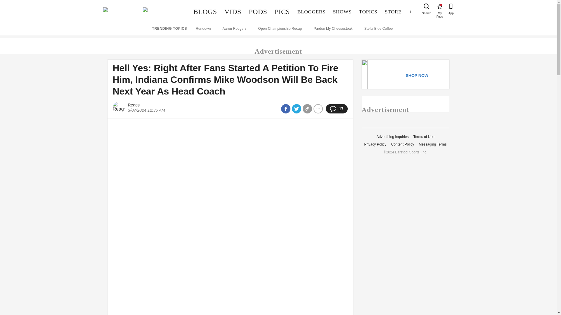 The width and height of the screenshot is (561, 315). What do you see at coordinates (233, 12) in the screenshot?
I see `VIDS` at bounding box center [233, 12].